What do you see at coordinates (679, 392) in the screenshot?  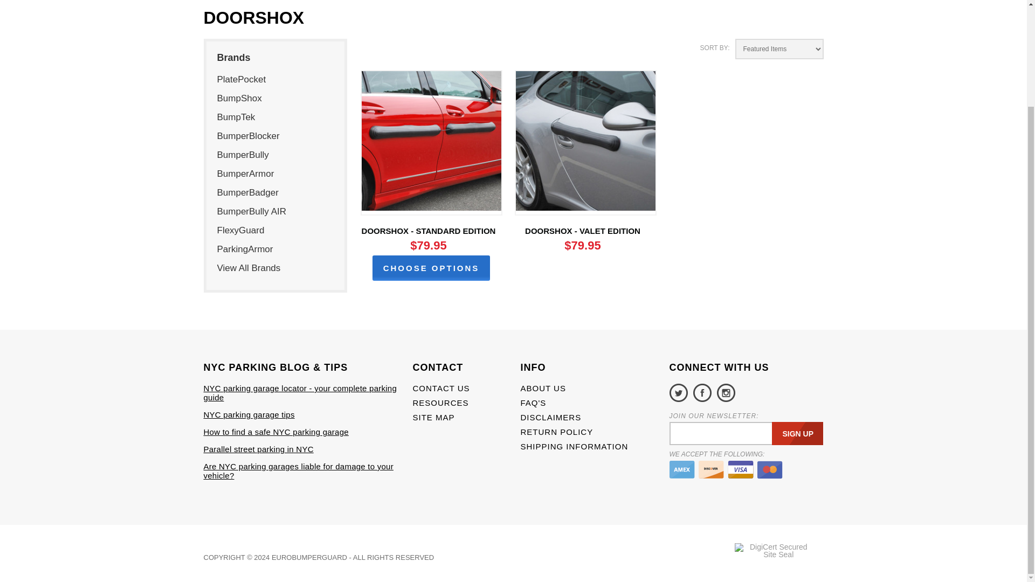 I see `Twitter` at bounding box center [679, 392].